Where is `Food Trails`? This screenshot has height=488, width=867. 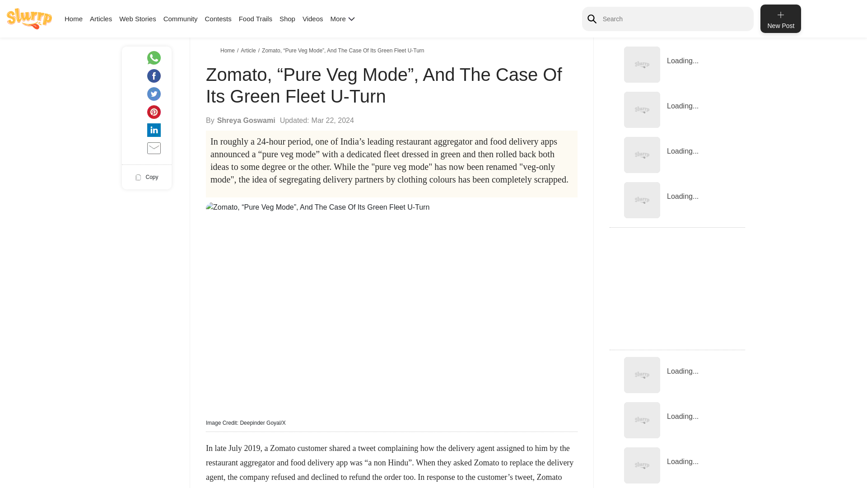 Food Trails is located at coordinates (256, 19).